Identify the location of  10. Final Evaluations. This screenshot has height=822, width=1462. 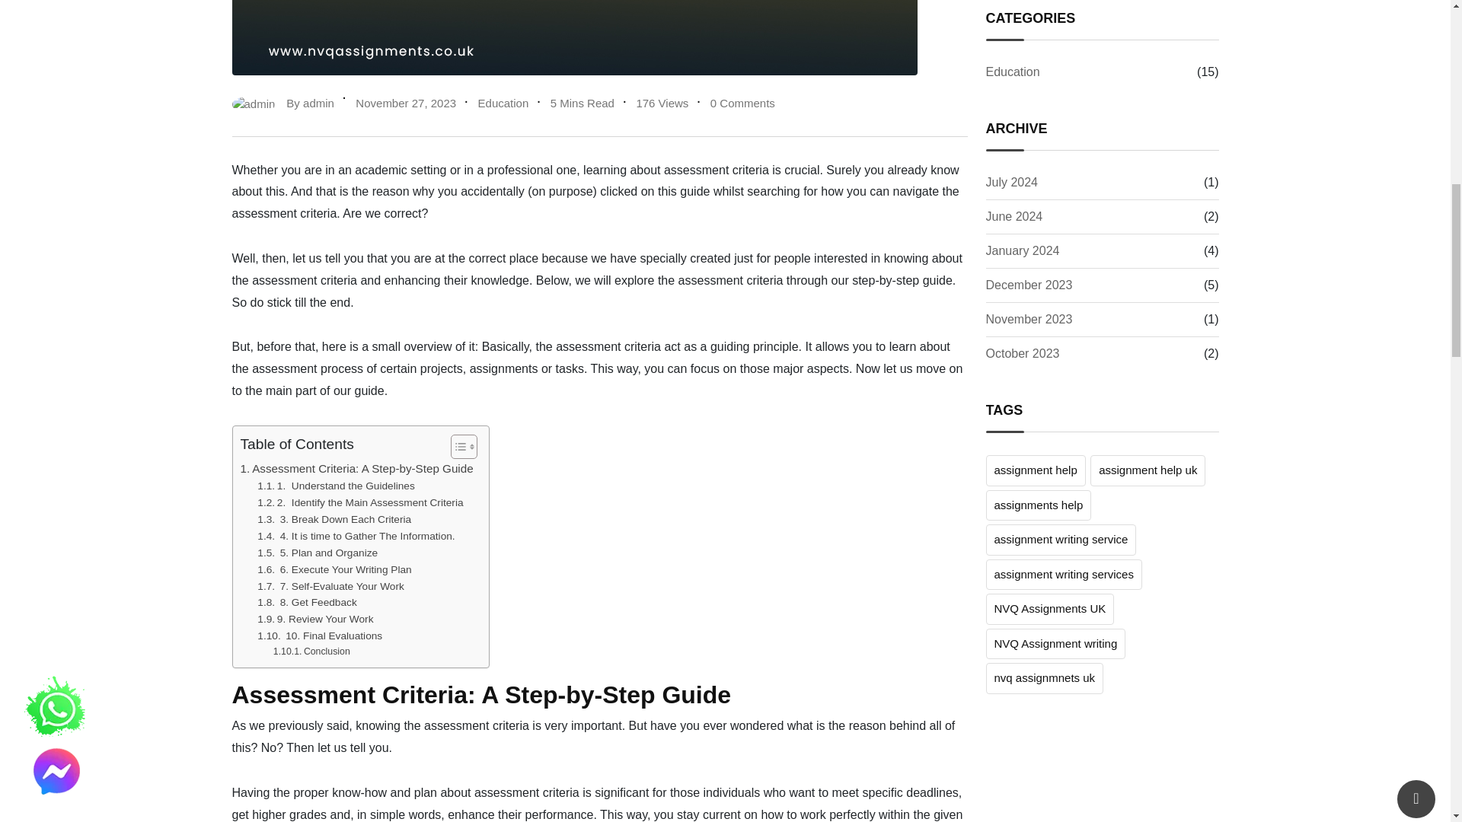
(319, 636).